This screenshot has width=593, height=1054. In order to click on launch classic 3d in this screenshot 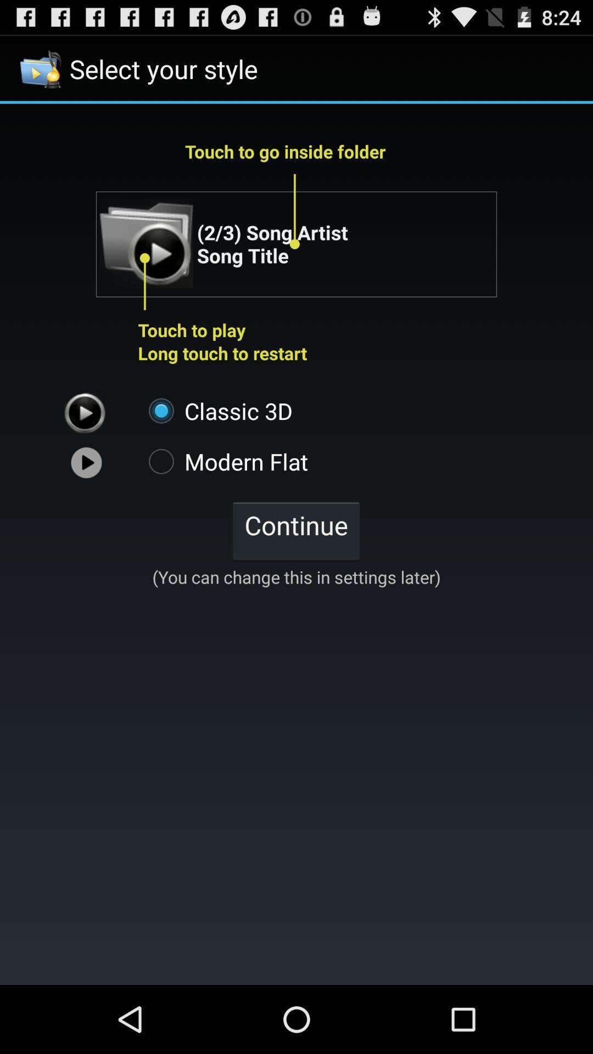, I will do `click(215, 411)`.